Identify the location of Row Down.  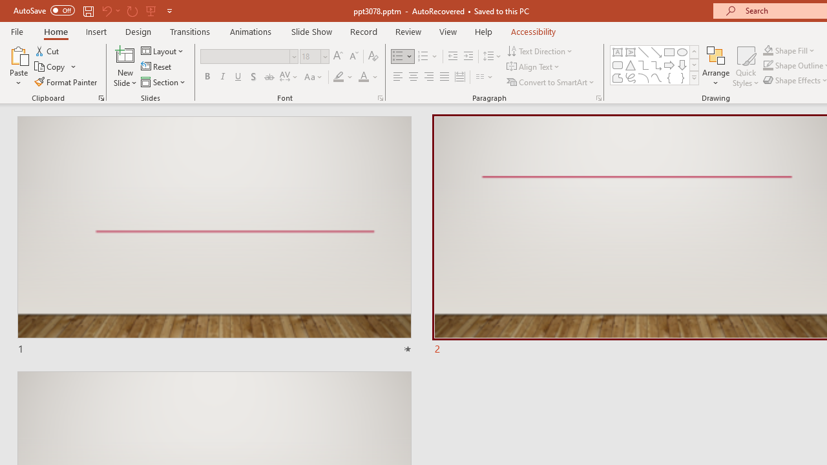
(694, 65).